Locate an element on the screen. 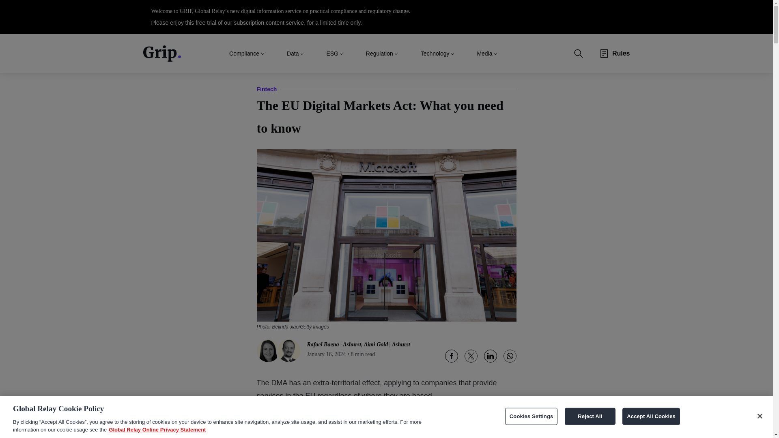 The height and width of the screenshot is (438, 779). Click to share on Twitter is located at coordinates (471, 356).